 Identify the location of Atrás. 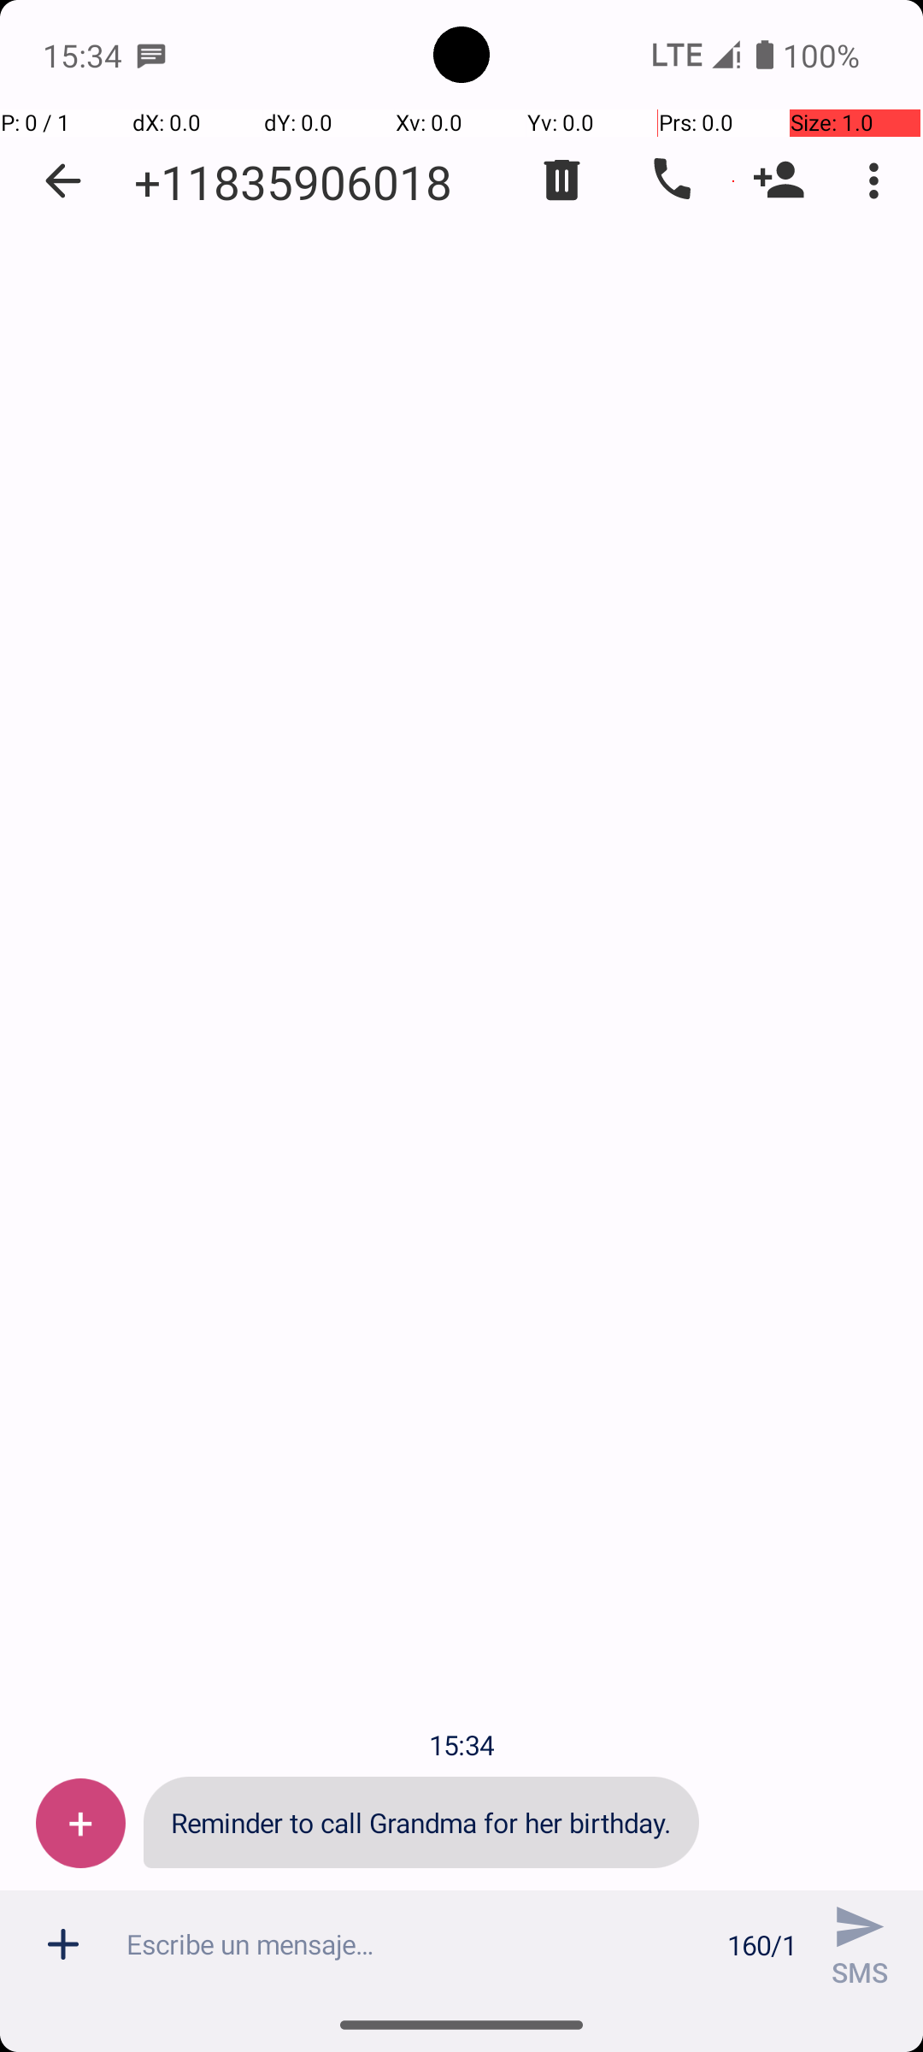
(63, 181).